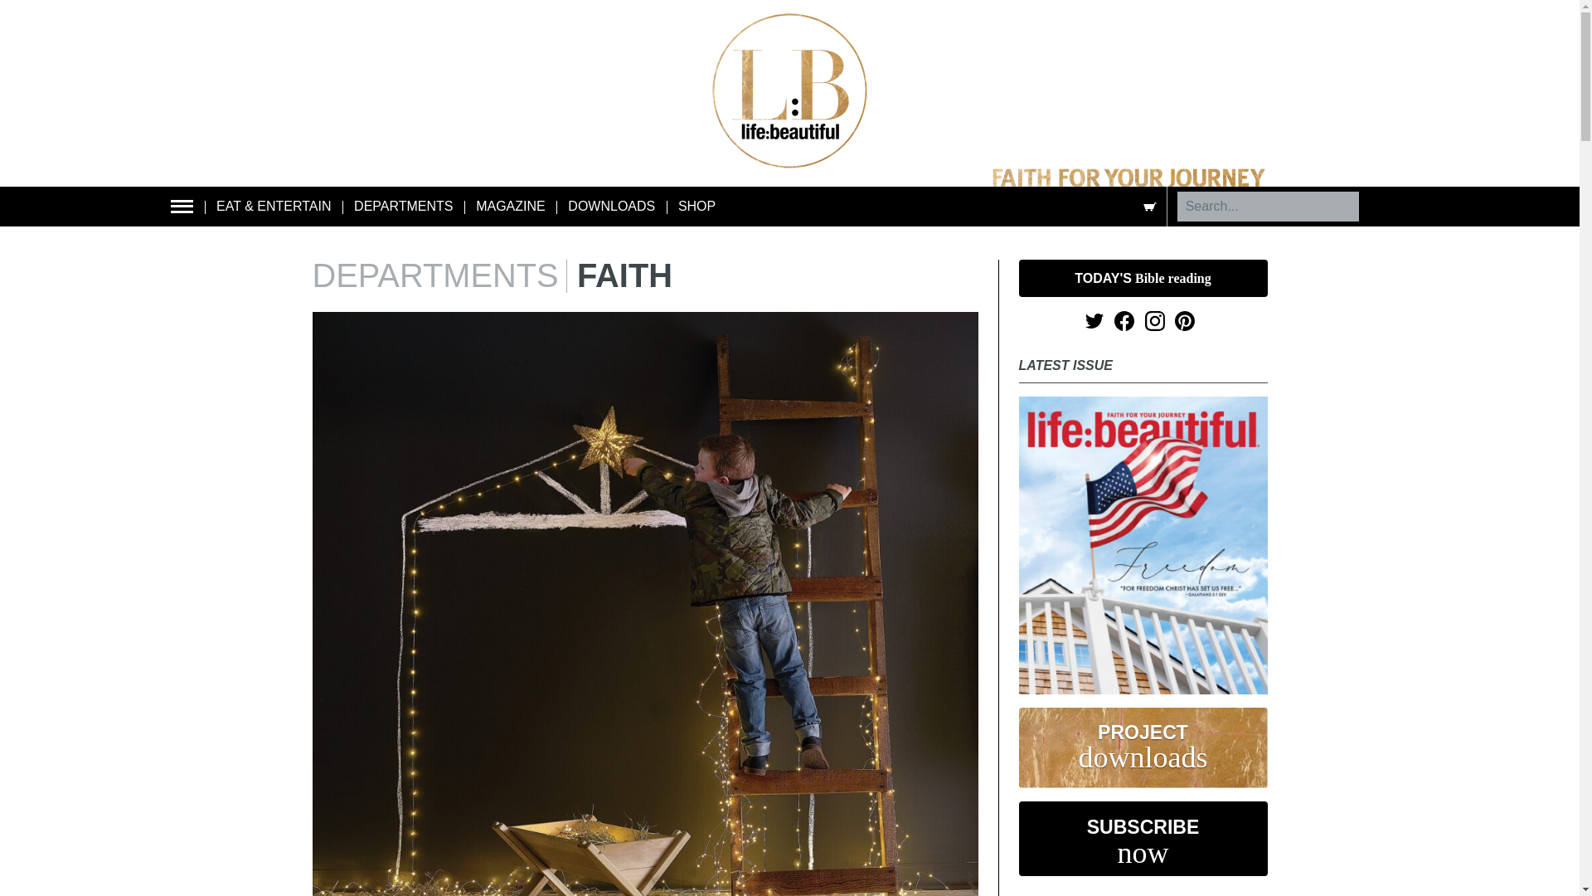  What do you see at coordinates (696, 206) in the screenshot?
I see `SHOP` at bounding box center [696, 206].